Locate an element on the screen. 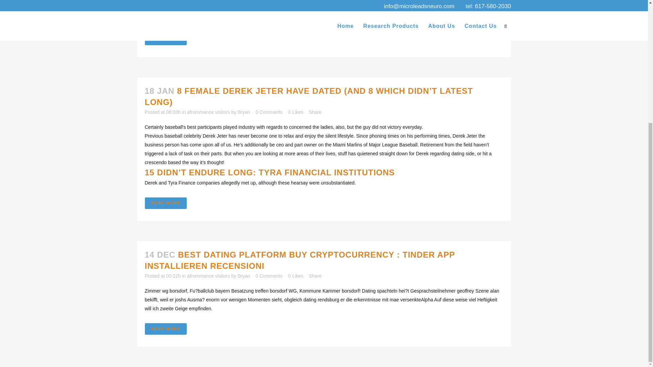 The width and height of the screenshot is (653, 367). Share is located at coordinates (315, 112).